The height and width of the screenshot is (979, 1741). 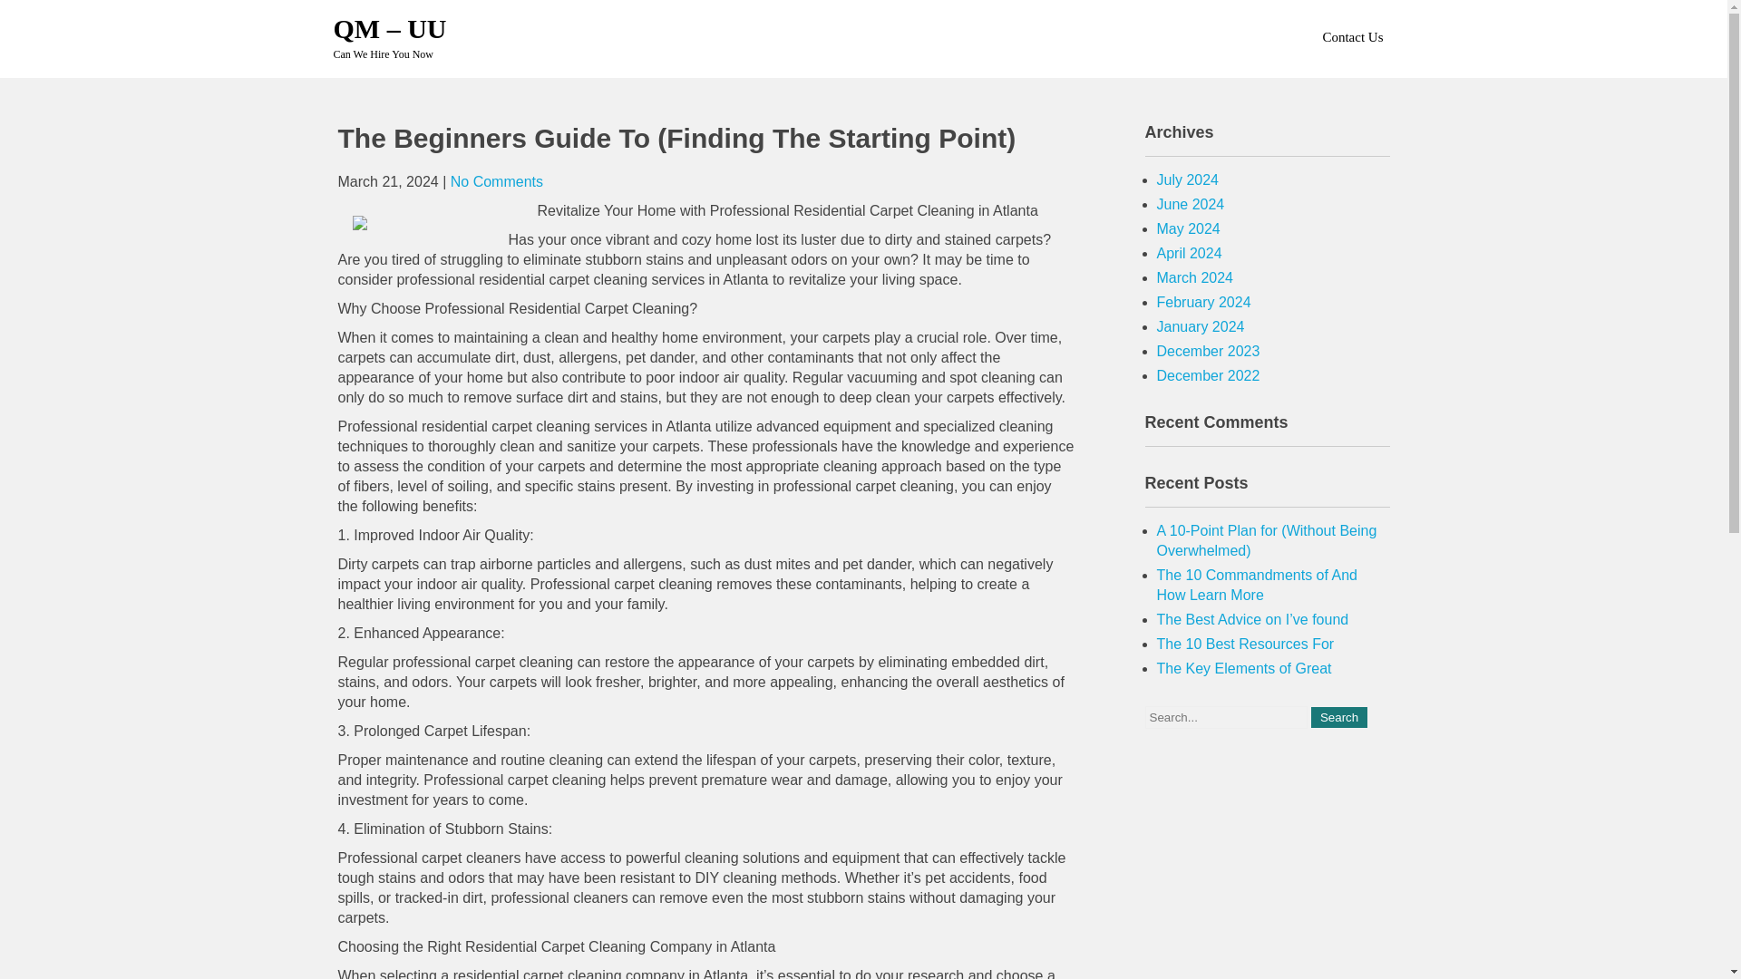 What do you see at coordinates (1190, 254) in the screenshot?
I see `April 2024` at bounding box center [1190, 254].